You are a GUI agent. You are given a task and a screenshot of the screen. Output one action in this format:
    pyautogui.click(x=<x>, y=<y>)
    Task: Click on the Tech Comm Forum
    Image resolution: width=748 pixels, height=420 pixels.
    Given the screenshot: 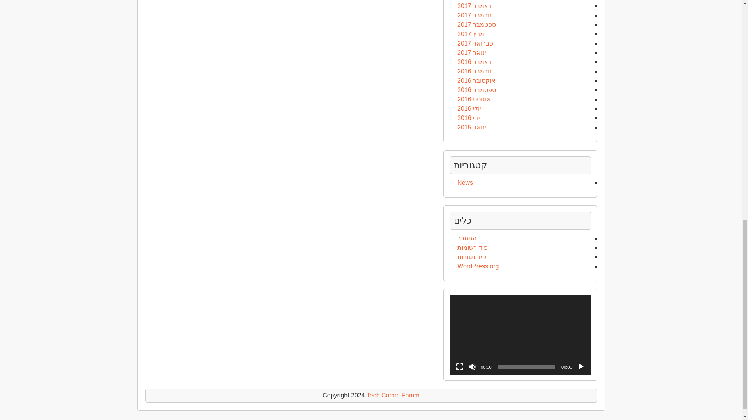 What is the action you would take?
    pyautogui.click(x=393, y=395)
    